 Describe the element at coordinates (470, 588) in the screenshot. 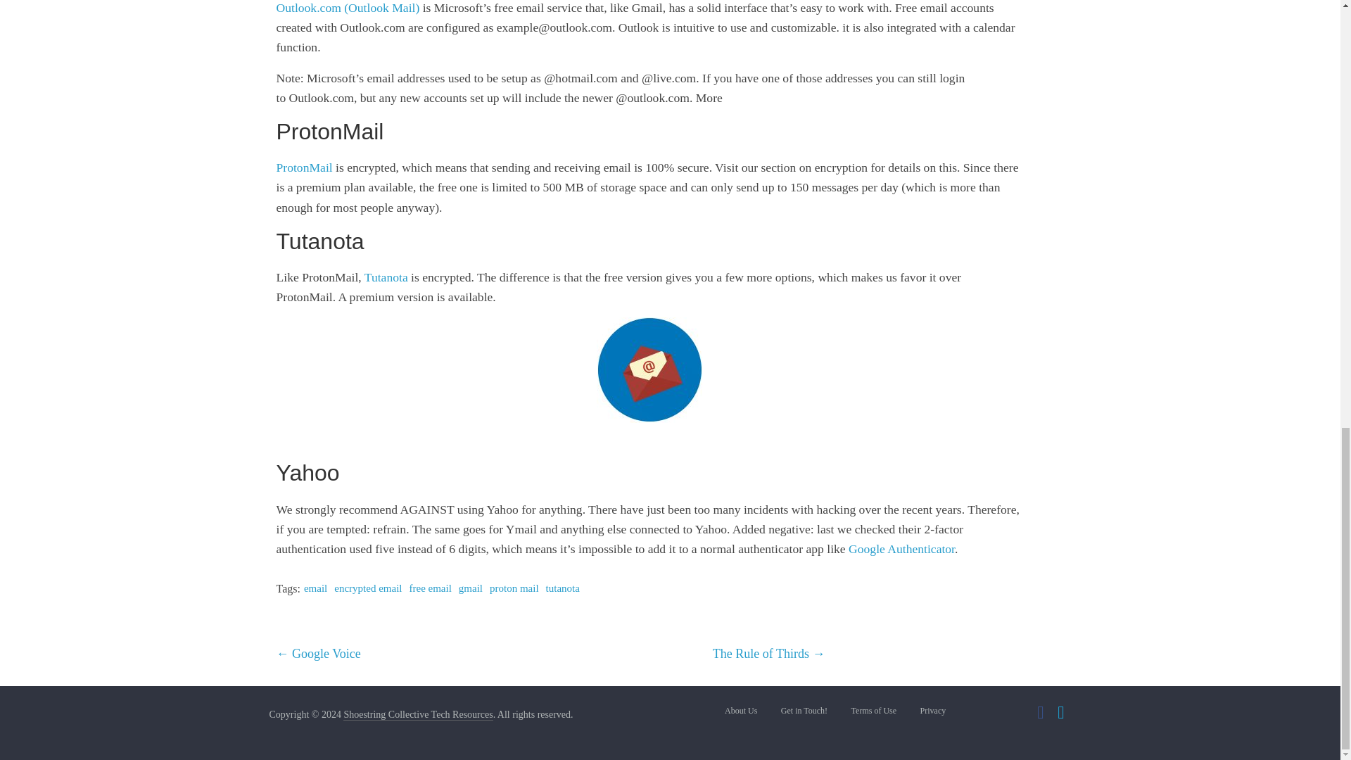

I see `gmail` at that location.